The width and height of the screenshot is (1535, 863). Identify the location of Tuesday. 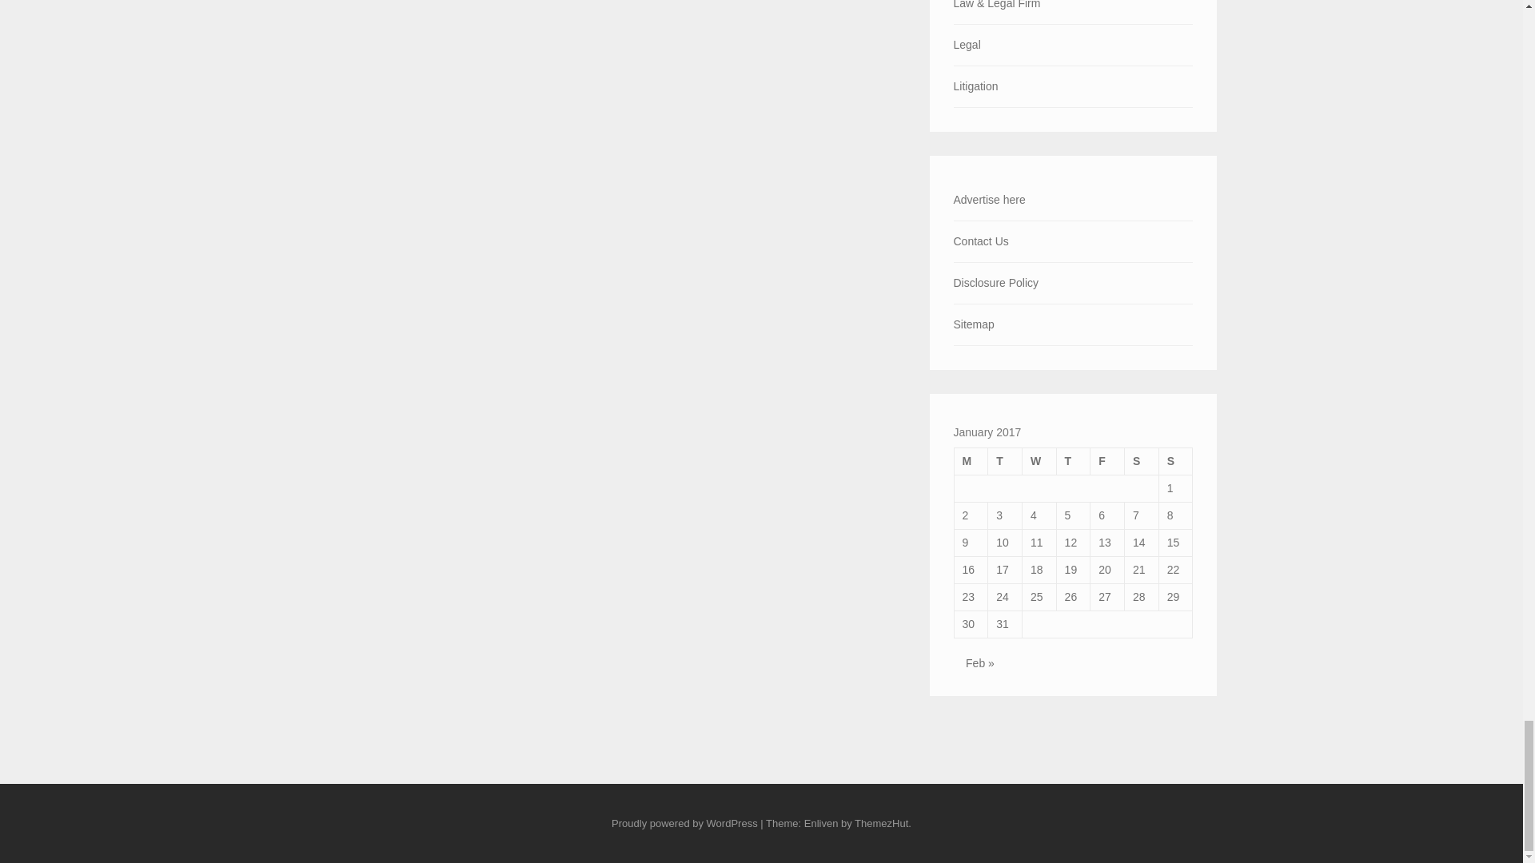
(1005, 461).